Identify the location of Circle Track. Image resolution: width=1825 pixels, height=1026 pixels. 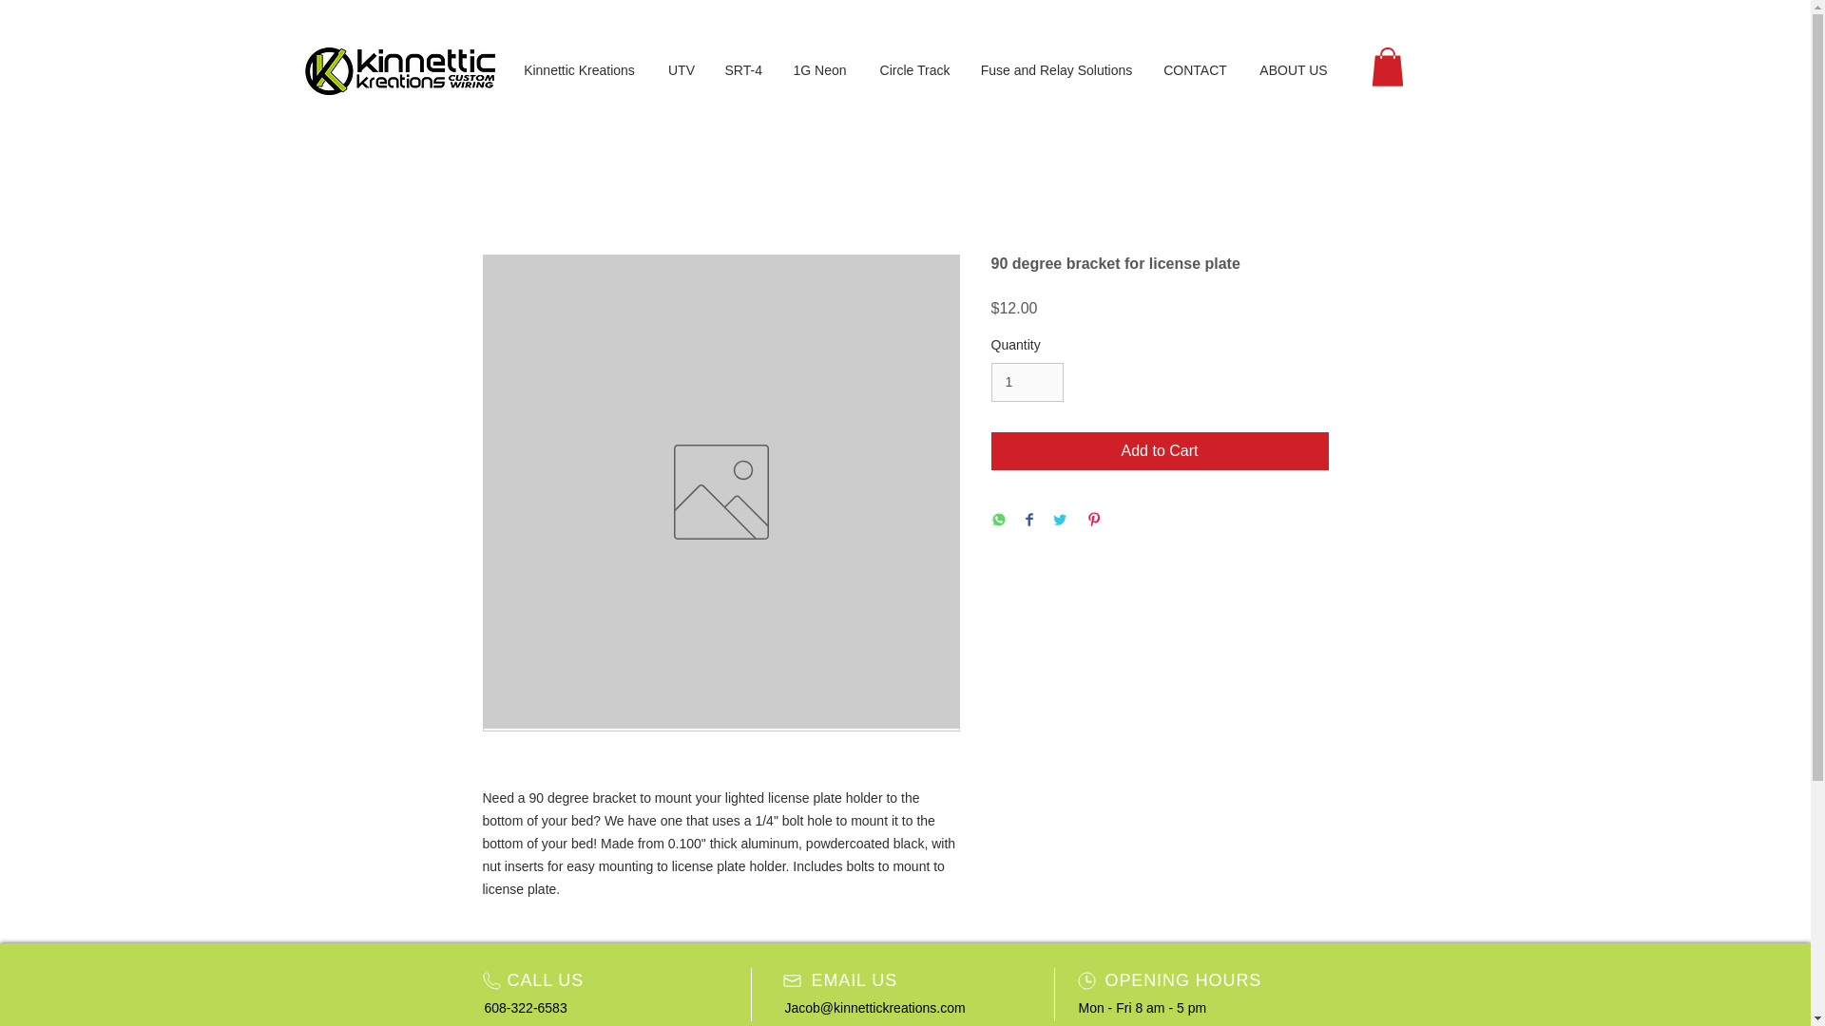
(914, 70).